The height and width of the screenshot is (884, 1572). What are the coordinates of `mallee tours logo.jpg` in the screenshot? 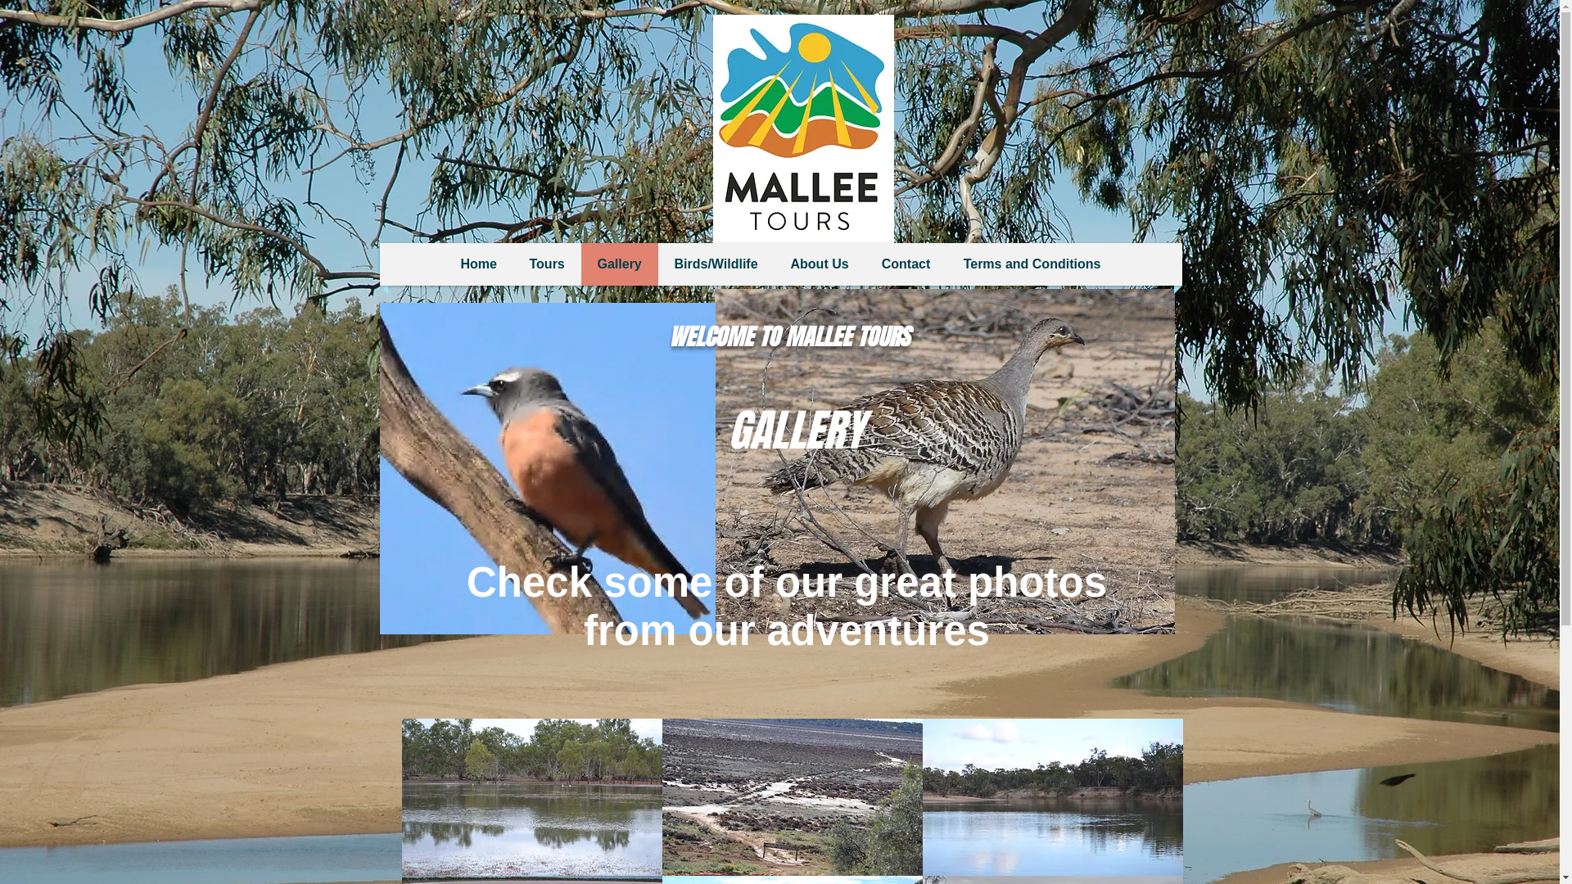 It's located at (802, 129).